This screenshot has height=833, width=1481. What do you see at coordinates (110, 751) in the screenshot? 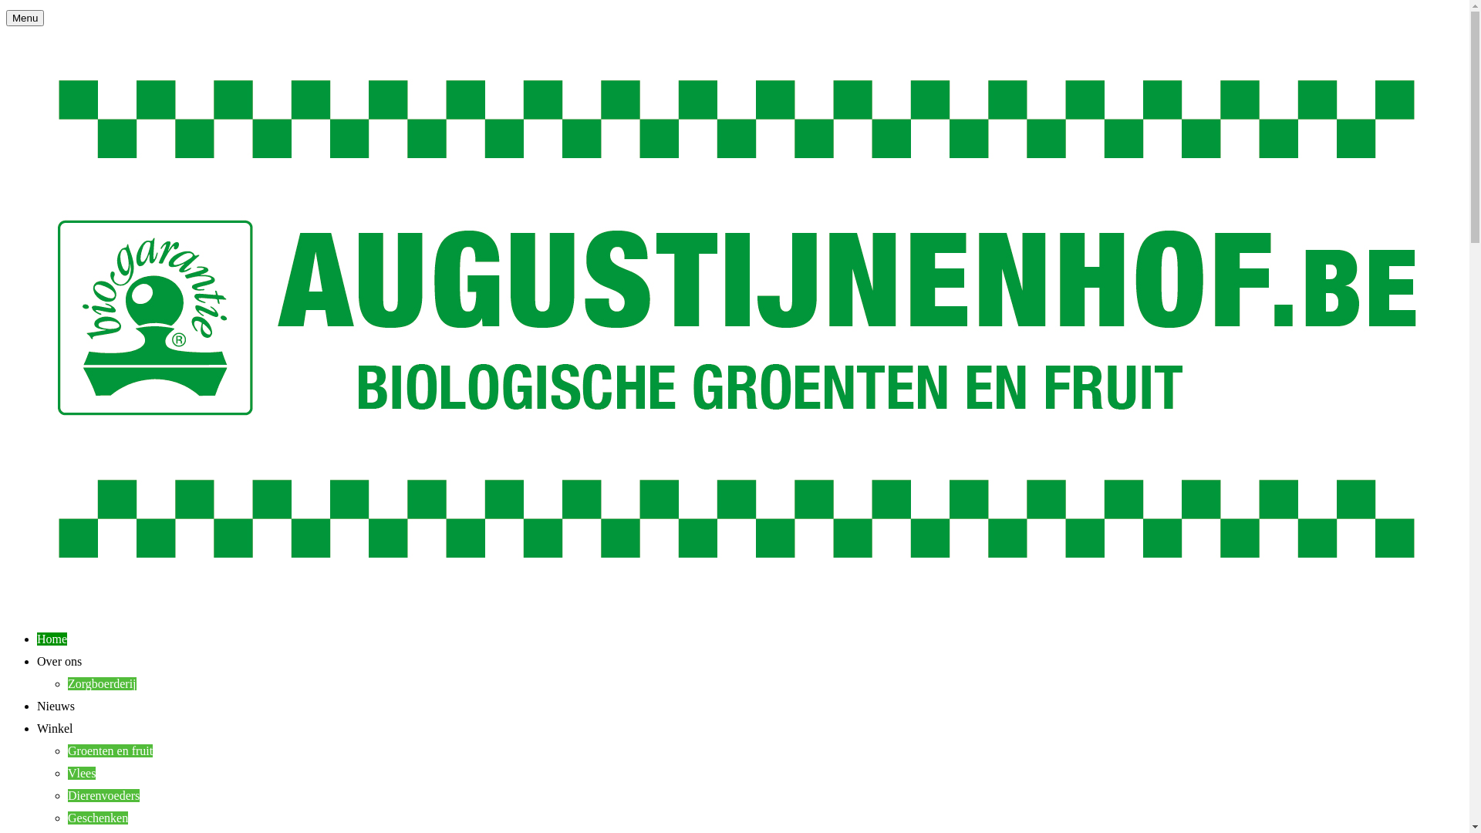
I see `Groenten en fruit` at bounding box center [110, 751].